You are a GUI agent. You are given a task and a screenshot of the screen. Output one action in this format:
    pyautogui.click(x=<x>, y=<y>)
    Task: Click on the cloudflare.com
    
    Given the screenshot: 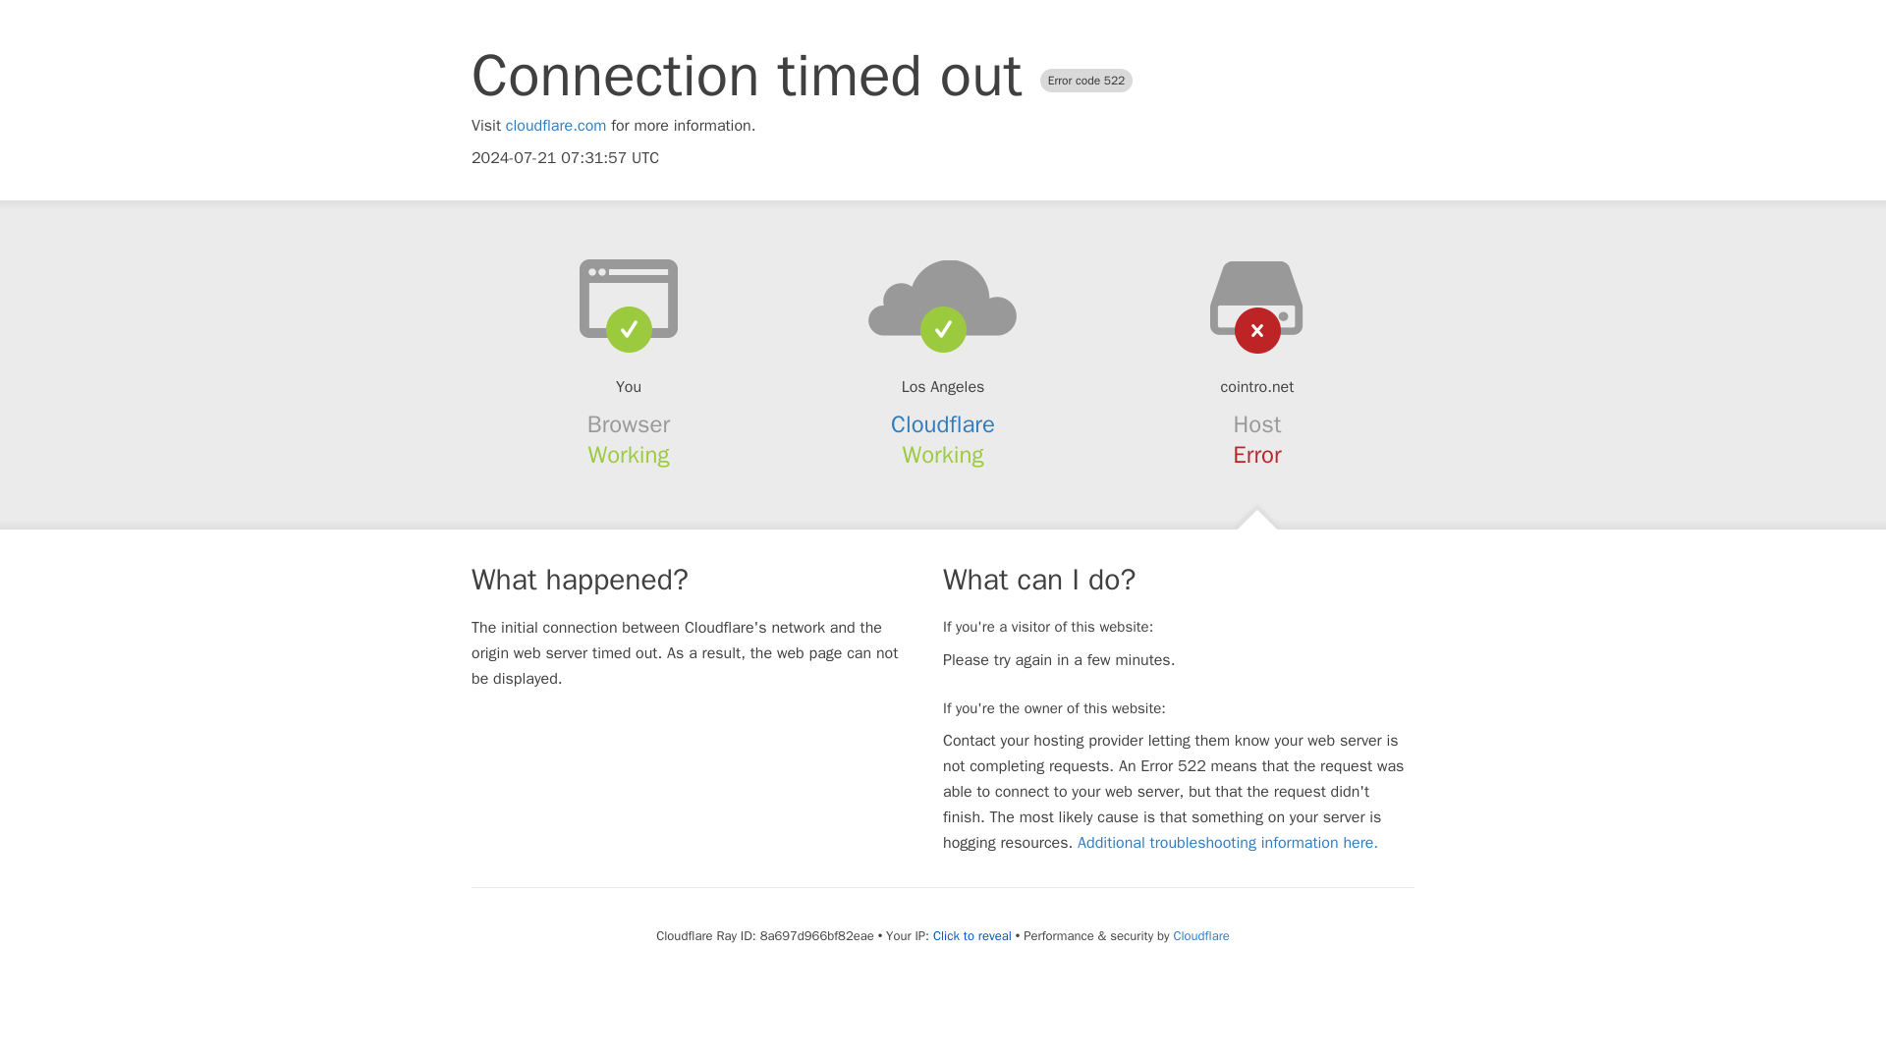 What is the action you would take?
    pyautogui.click(x=556, y=126)
    